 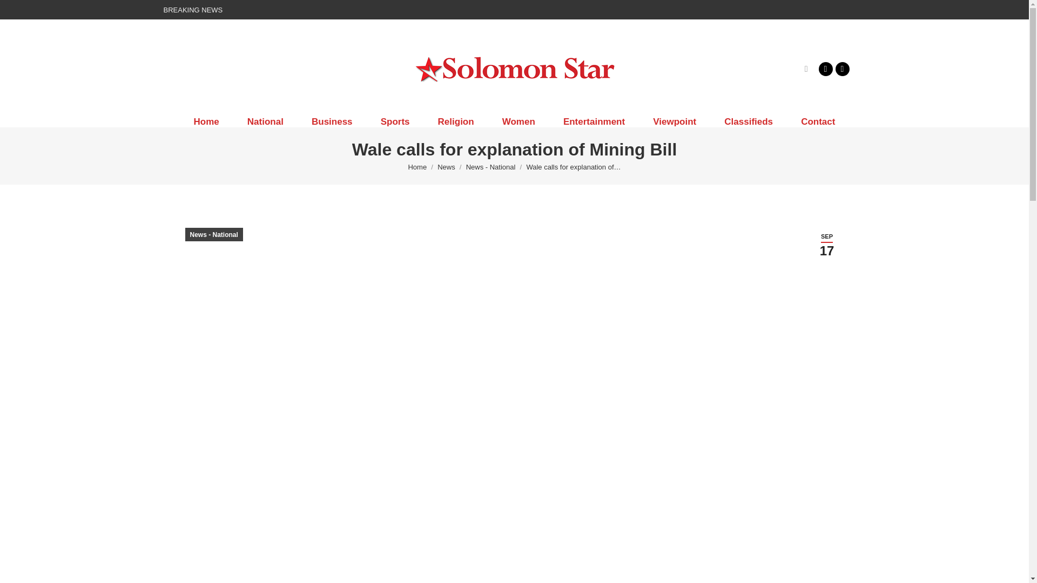 What do you see at coordinates (446, 167) in the screenshot?
I see `News` at bounding box center [446, 167].